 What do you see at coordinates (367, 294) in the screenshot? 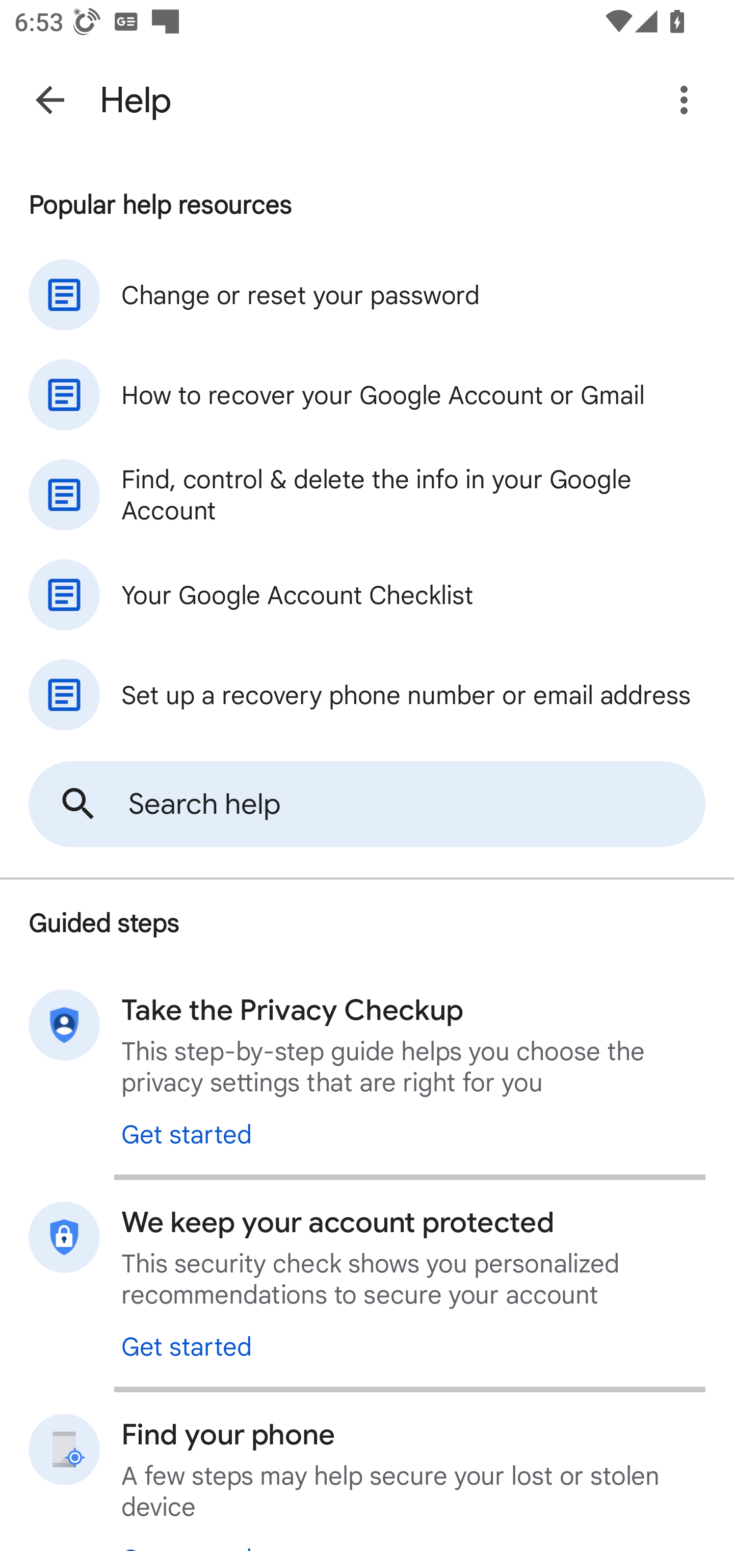
I see `Change or reset your password` at bounding box center [367, 294].